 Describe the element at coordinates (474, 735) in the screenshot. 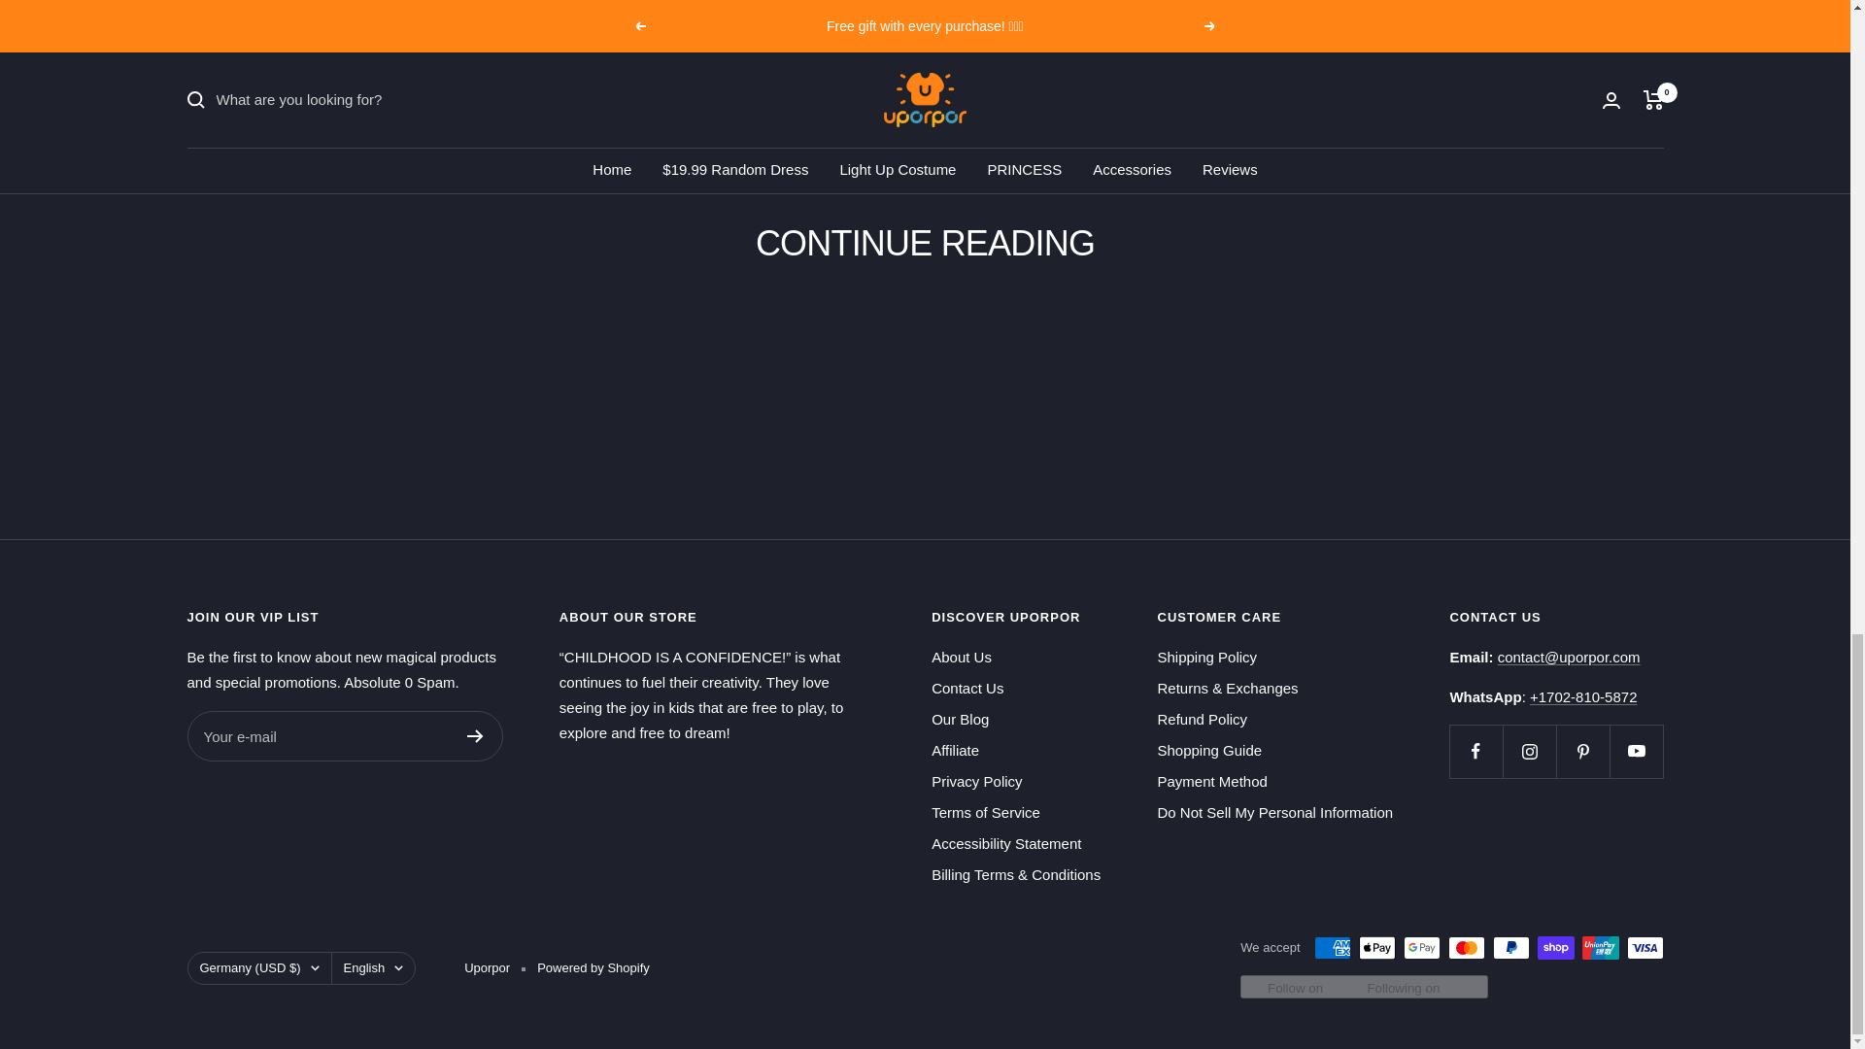

I see `Register` at that location.